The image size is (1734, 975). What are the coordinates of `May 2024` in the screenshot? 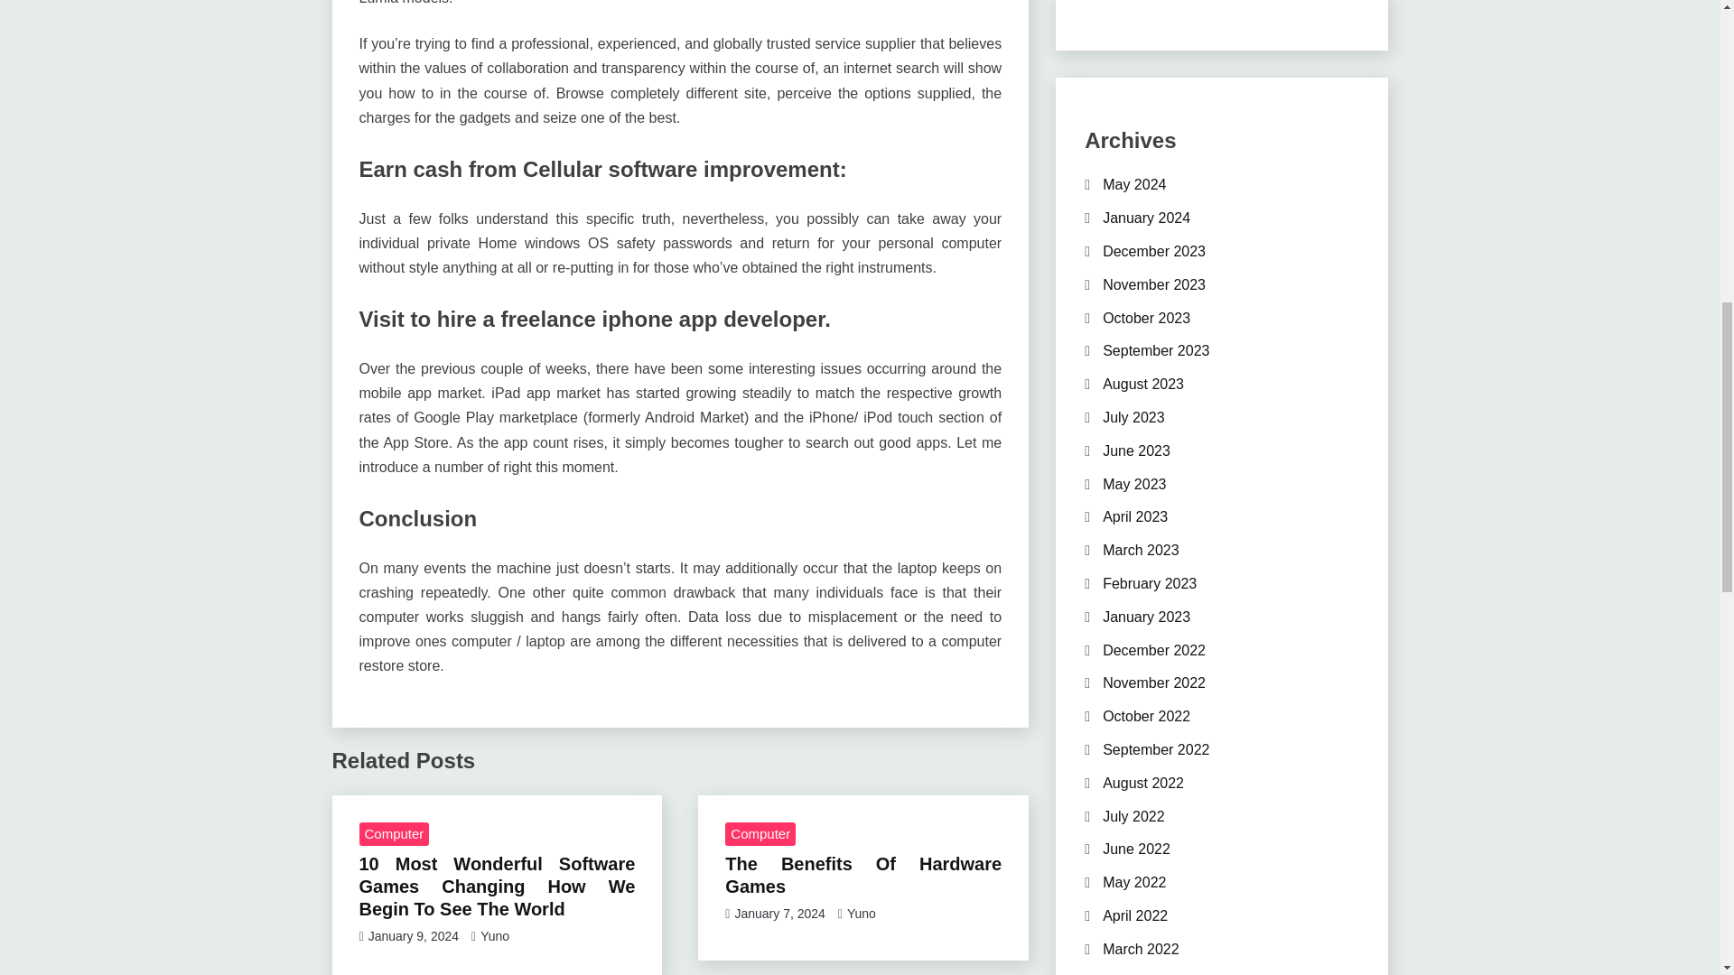 It's located at (1134, 184).